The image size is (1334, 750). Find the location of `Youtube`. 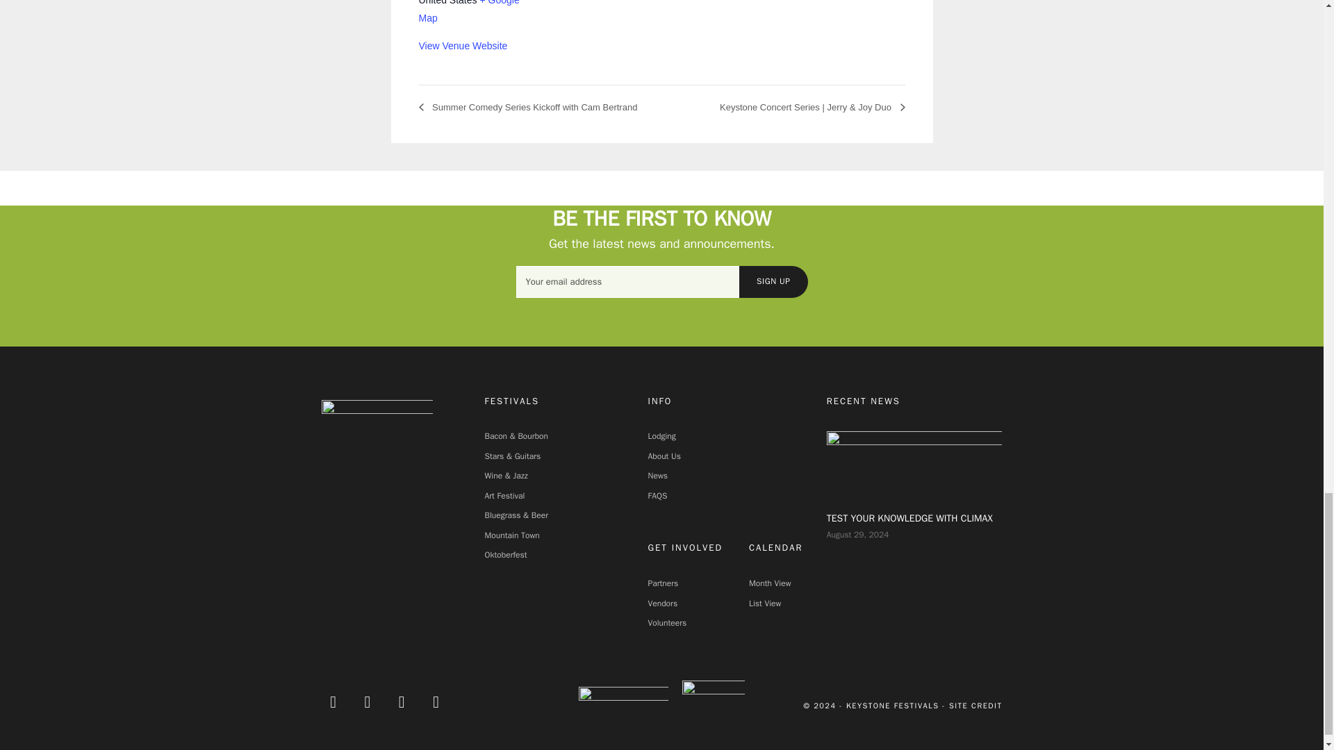

Youtube is located at coordinates (435, 701).